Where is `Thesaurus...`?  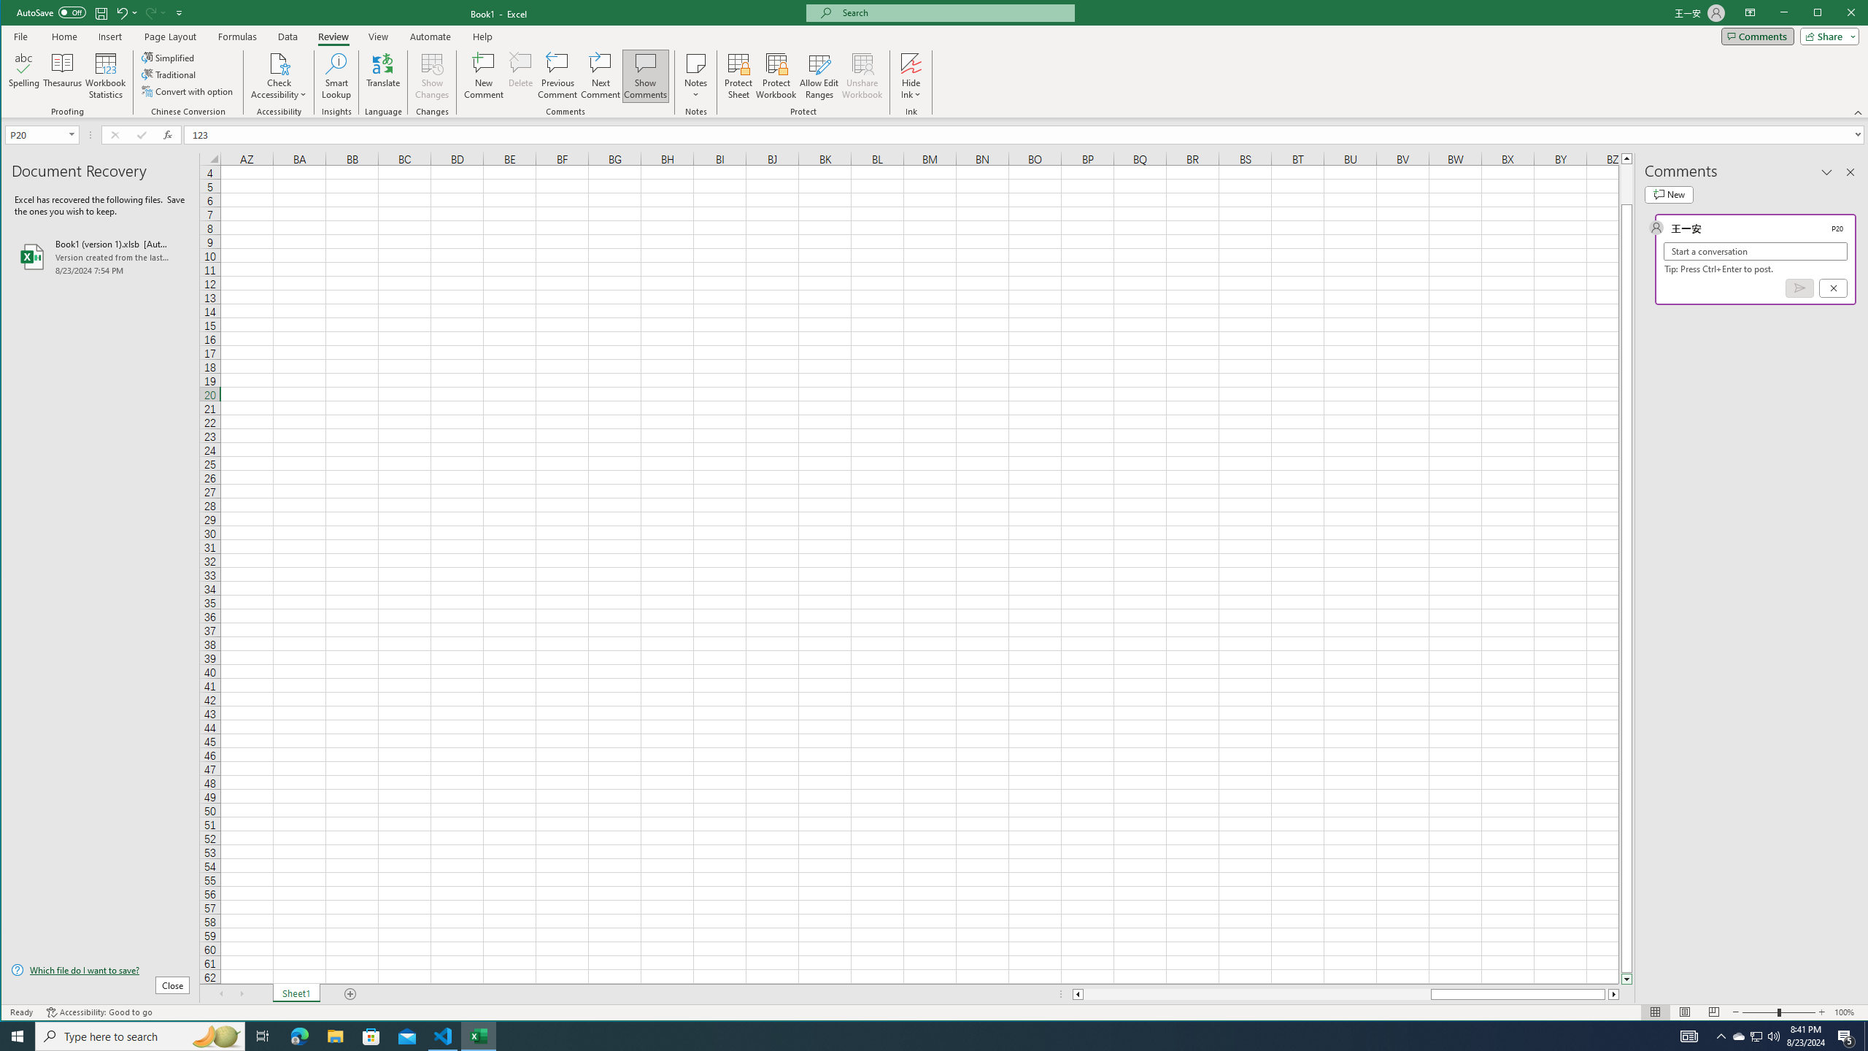
Thesaurus... is located at coordinates (63, 76).